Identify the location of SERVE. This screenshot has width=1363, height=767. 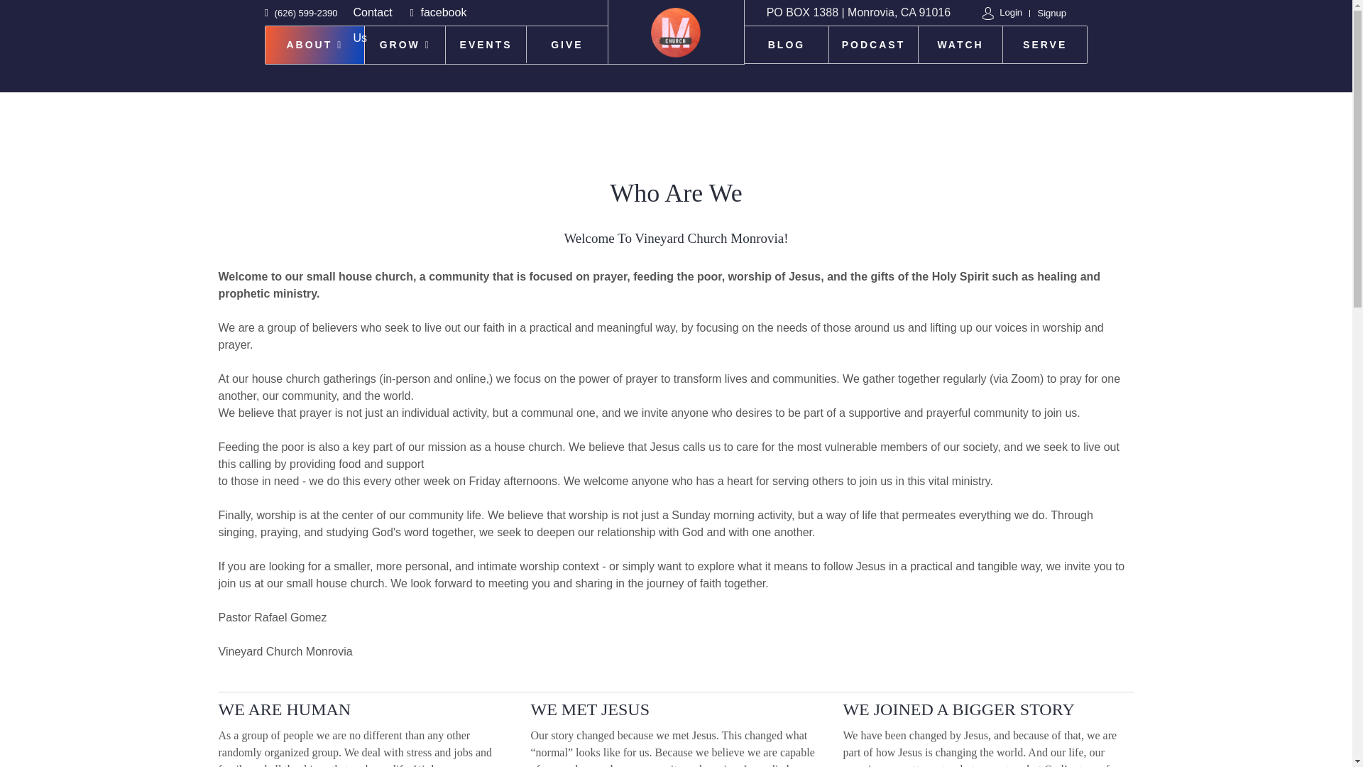
(1045, 44).